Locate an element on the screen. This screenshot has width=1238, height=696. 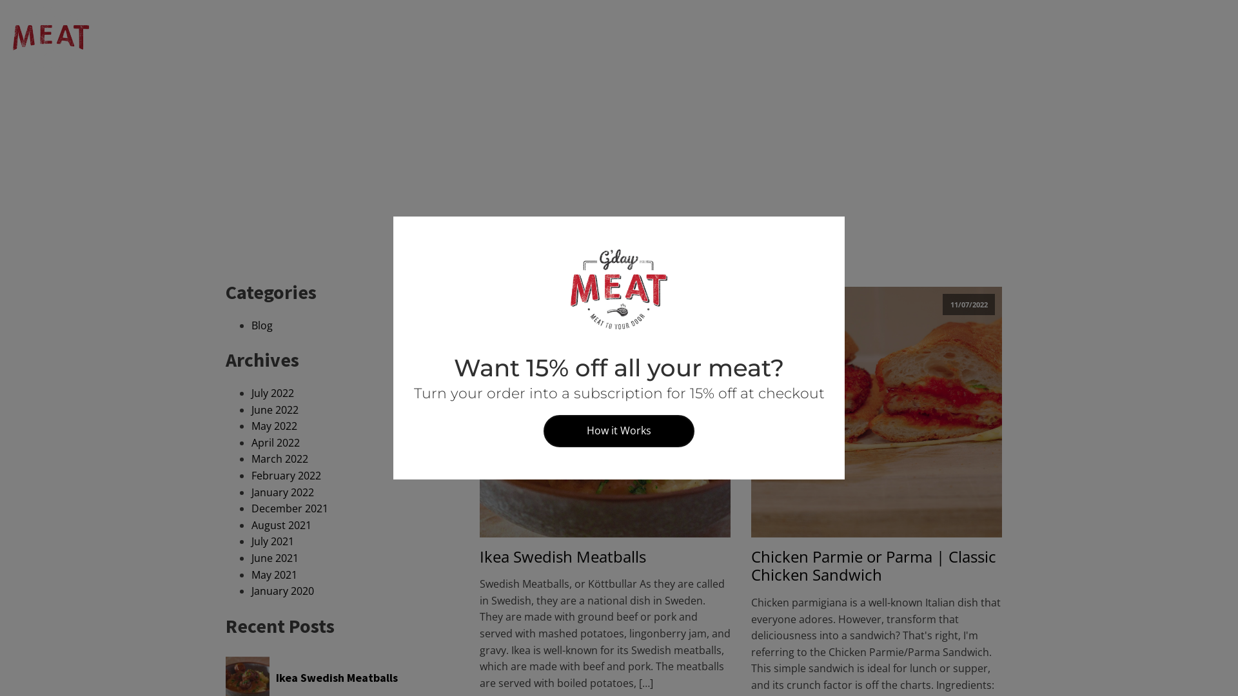
Recipe Blog is located at coordinates (328, 37).